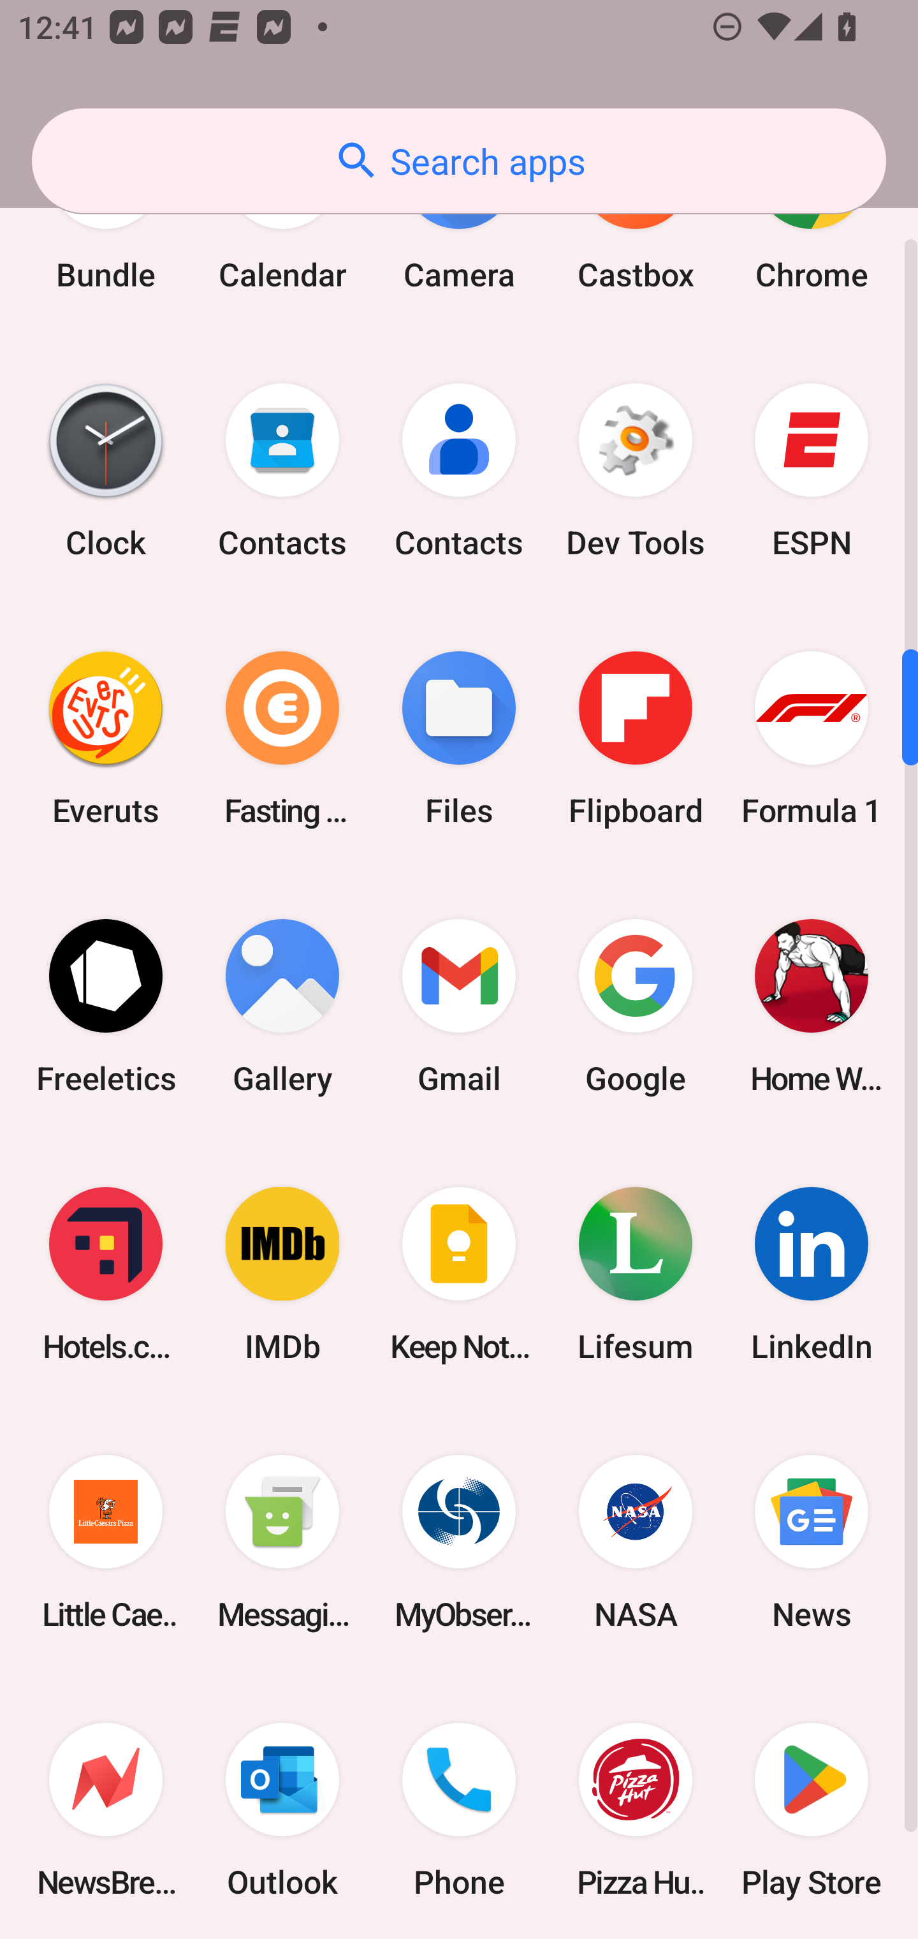 This screenshot has height=1939, width=918. Describe the element at coordinates (635, 471) in the screenshot. I see `Dev Tools` at that location.